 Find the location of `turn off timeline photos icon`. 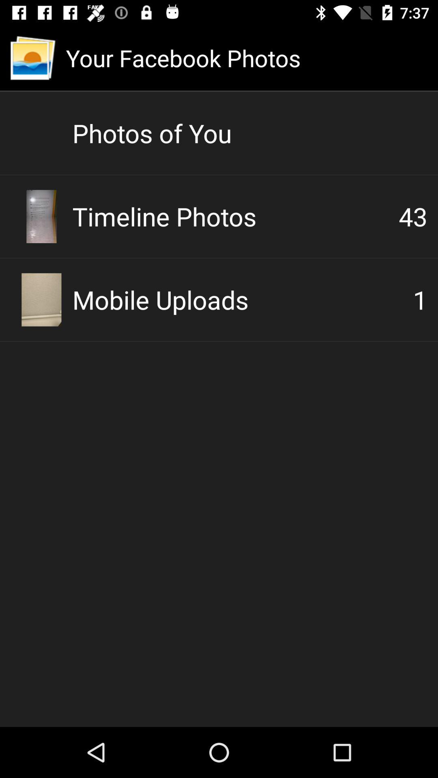

turn off timeline photos icon is located at coordinates (235, 216).